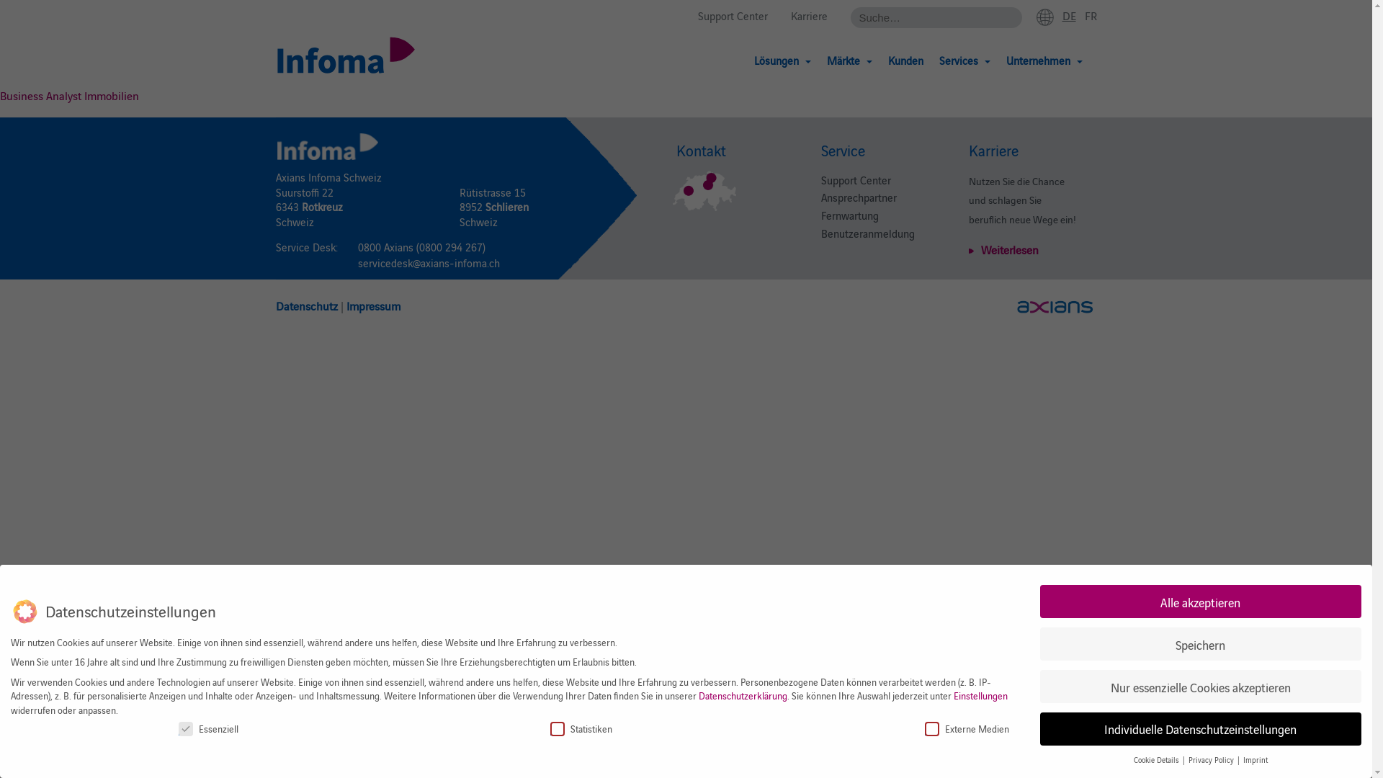 This screenshot has width=1383, height=778. Describe the element at coordinates (1256, 760) in the screenshot. I see `Imprint` at that location.